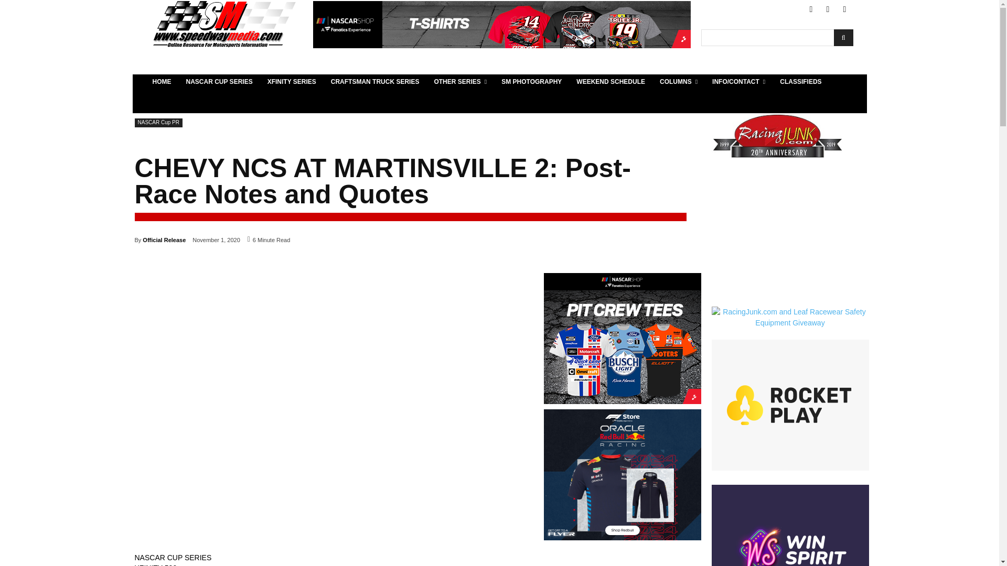  I want to click on Facebook, so click(811, 9).